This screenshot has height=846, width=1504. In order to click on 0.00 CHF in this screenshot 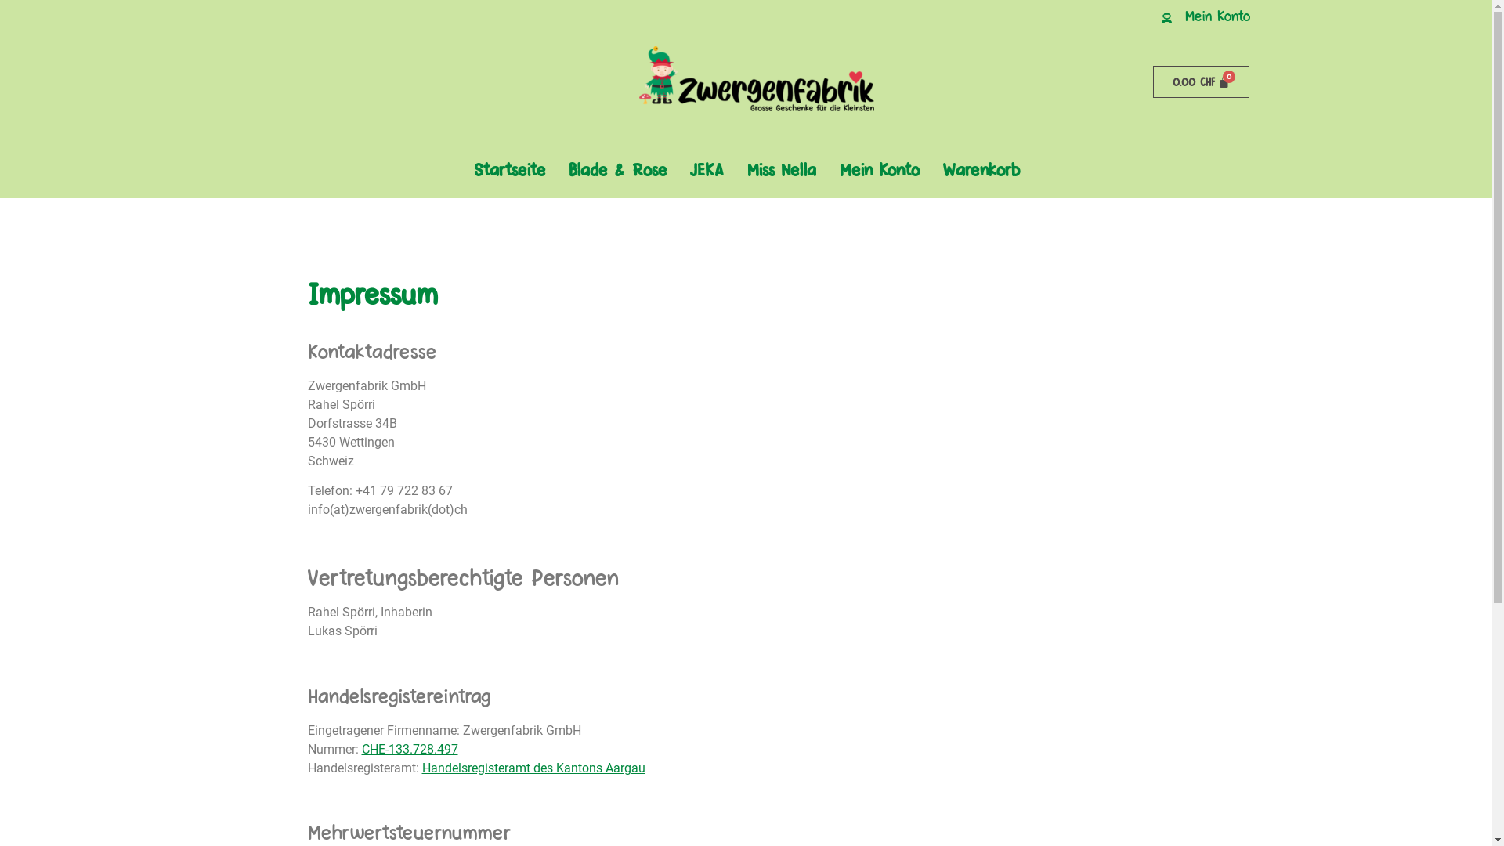, I will do `click(1202, 81)`.